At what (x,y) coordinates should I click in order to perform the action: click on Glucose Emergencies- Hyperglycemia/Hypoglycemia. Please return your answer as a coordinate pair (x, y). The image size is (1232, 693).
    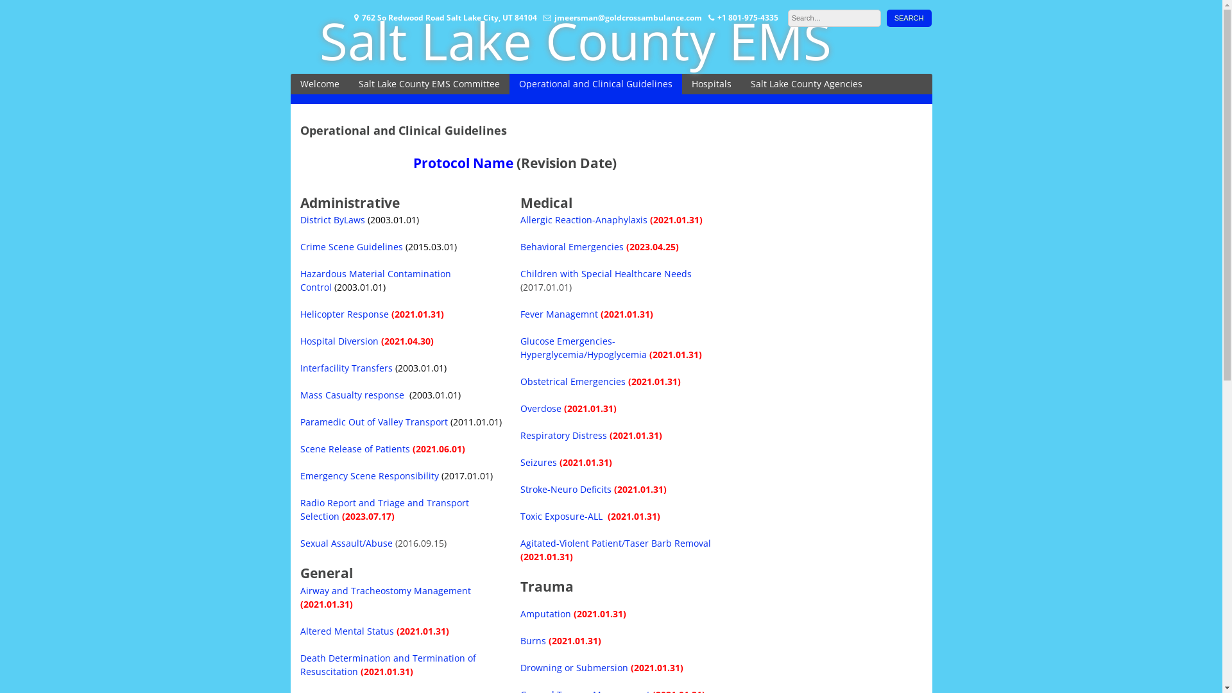
    Looking at the image, I should click on (584, 348).